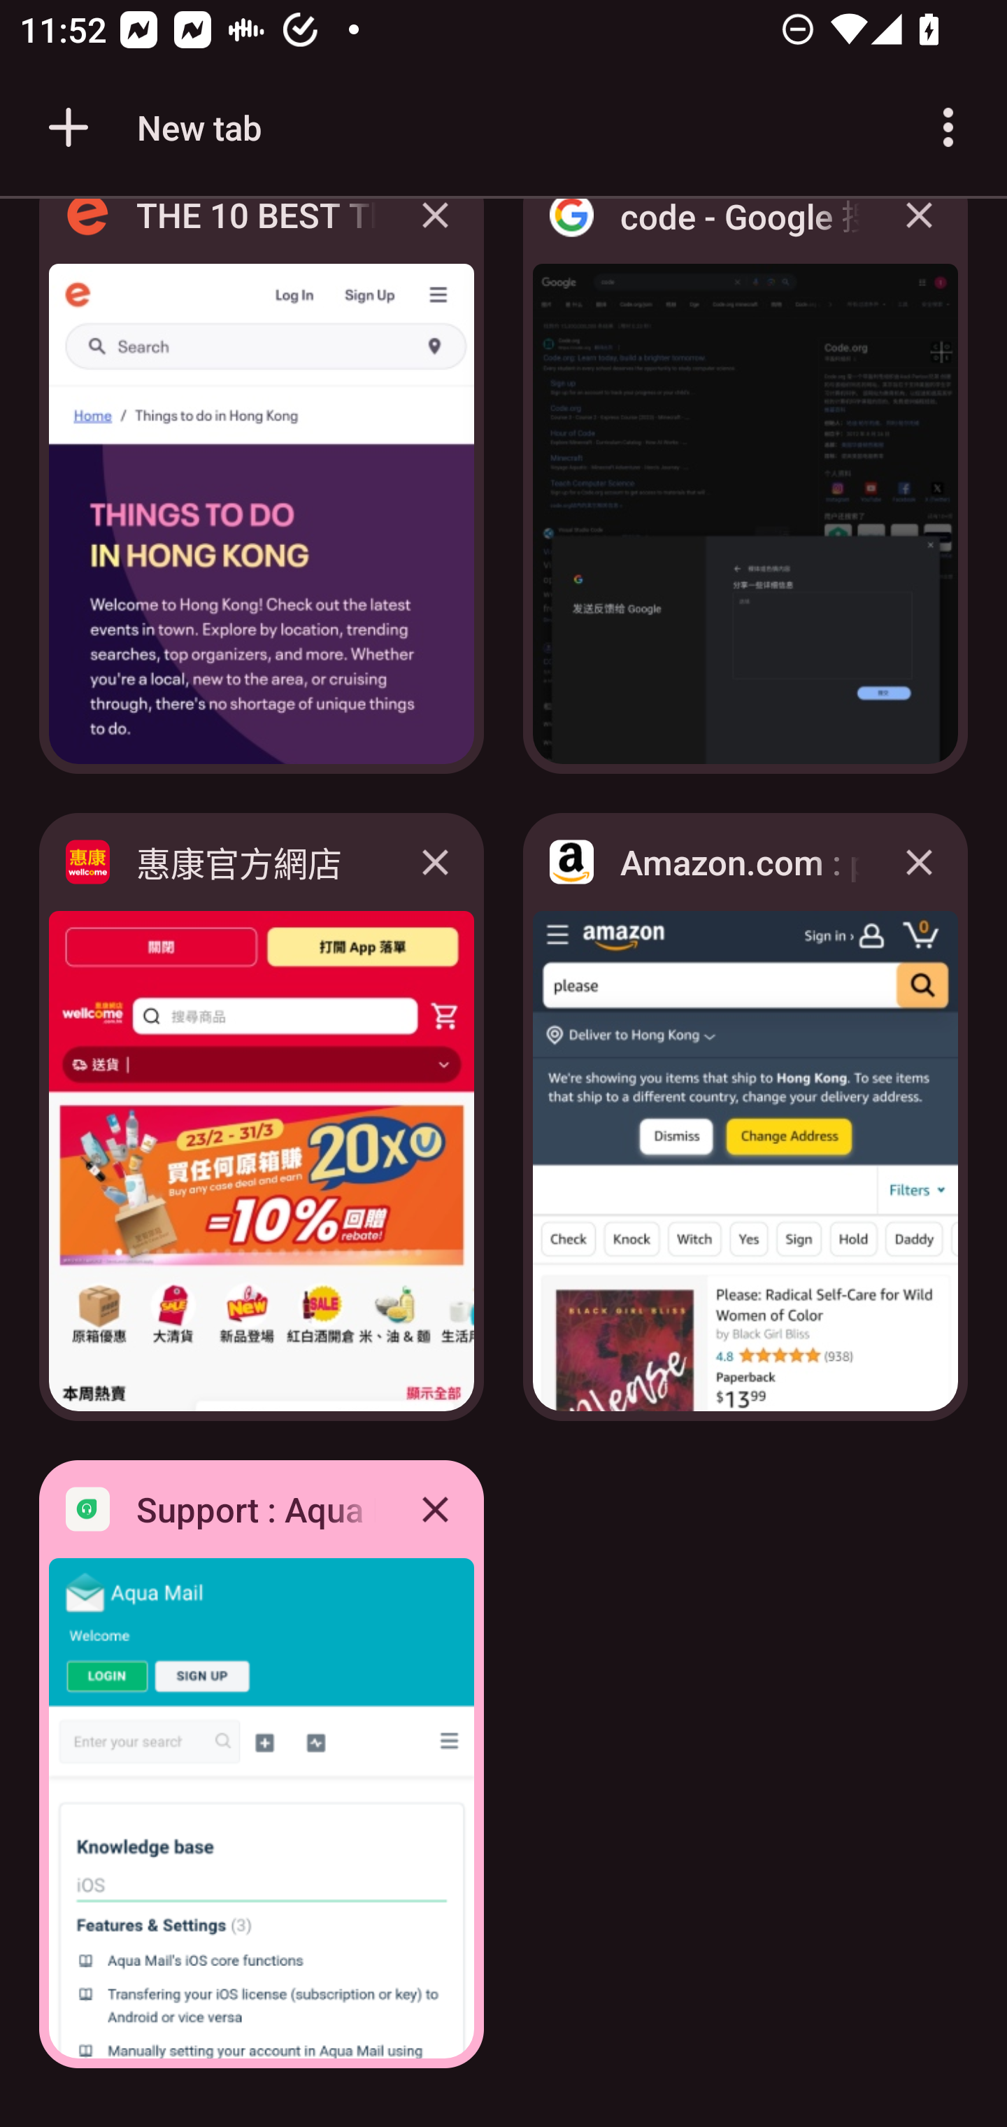 The height and width of the screenshot is (2127, 1007). What do you see at coordinates (948, 127) in the screenshot?
I see `Customize and control Google Chrome` at bounding box center [948, 127].